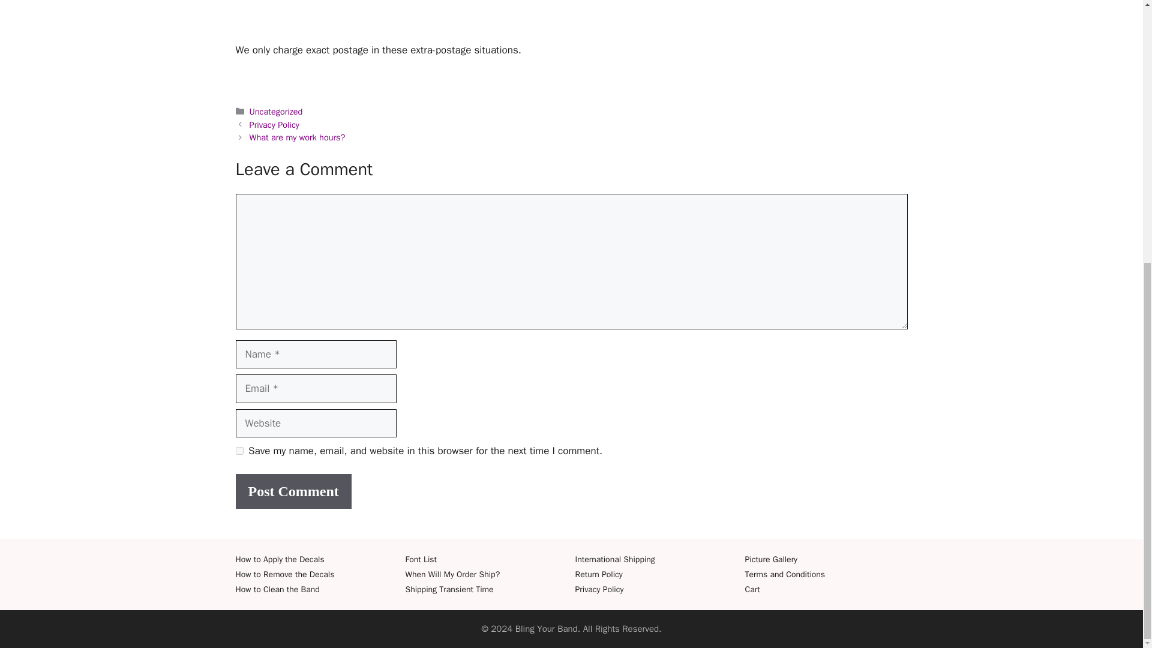 The image size is (1152, 648). What do you see at coordinates (275, 125) in the screenshot?
I see `Privacy Policy` at bounding box center [275, 125].